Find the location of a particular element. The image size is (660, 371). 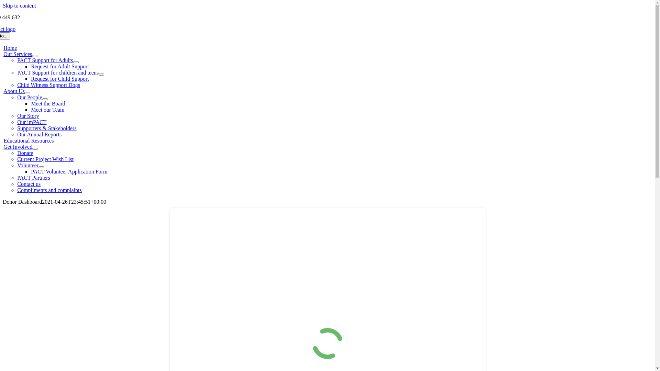

Our imPACT is located at coordinates (32, 122).